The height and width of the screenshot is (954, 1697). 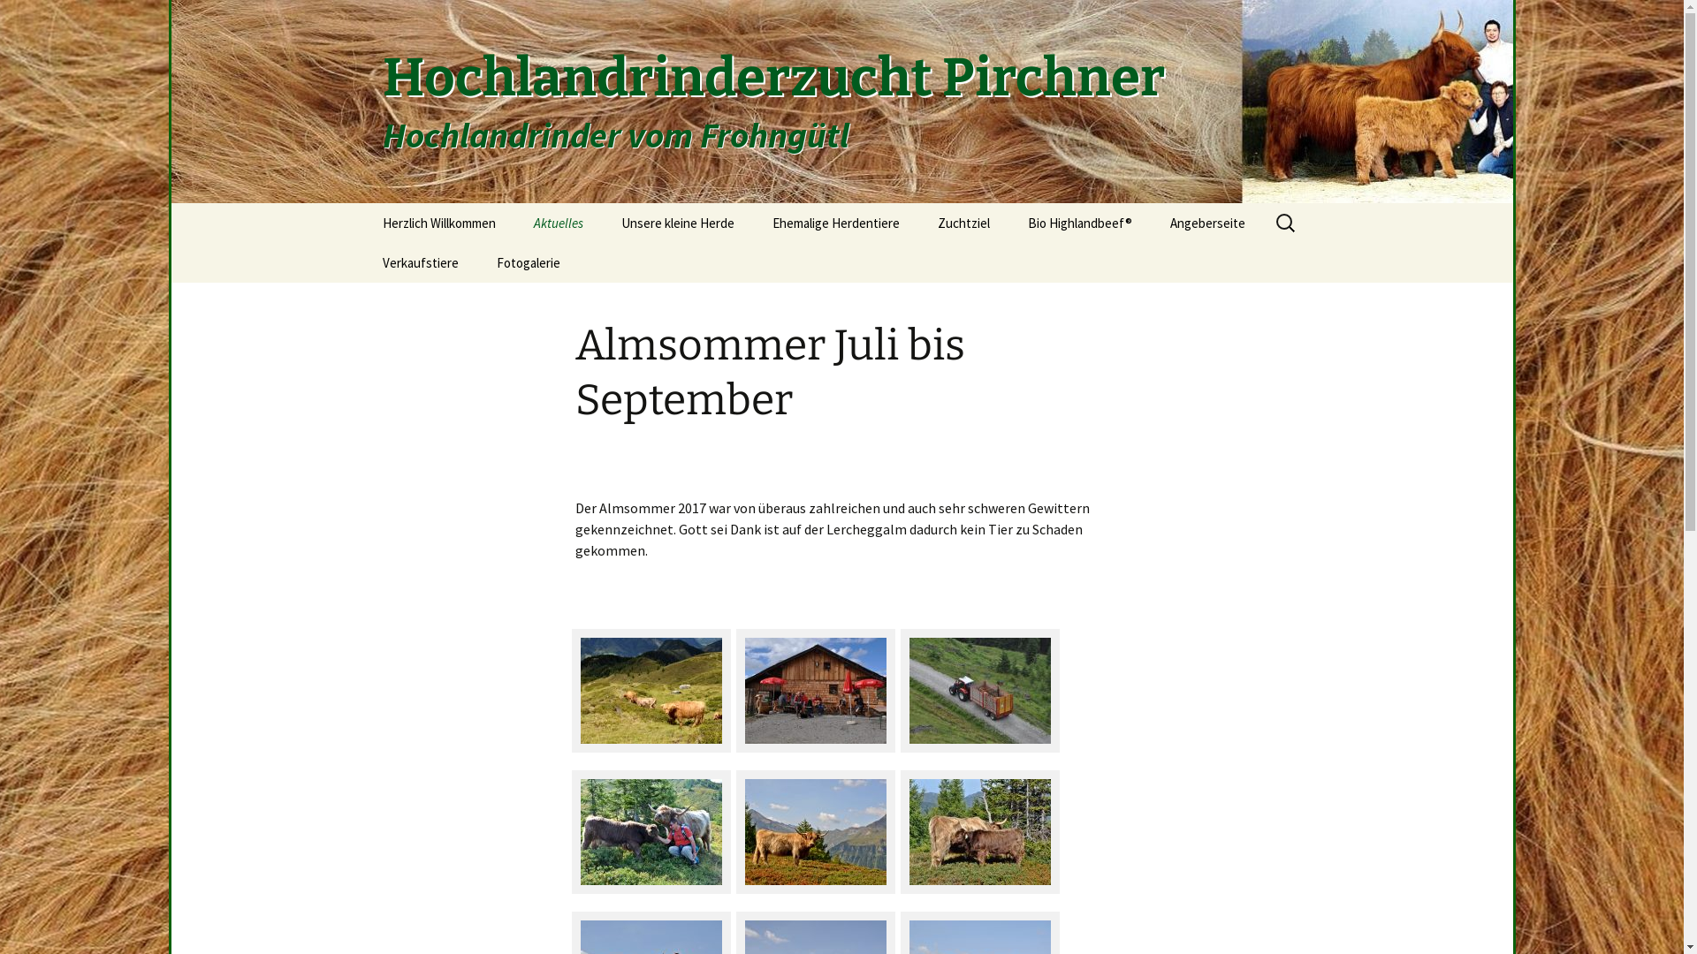 I want to click on Ehemalige Herdentiere, so click(x=836, y=223).